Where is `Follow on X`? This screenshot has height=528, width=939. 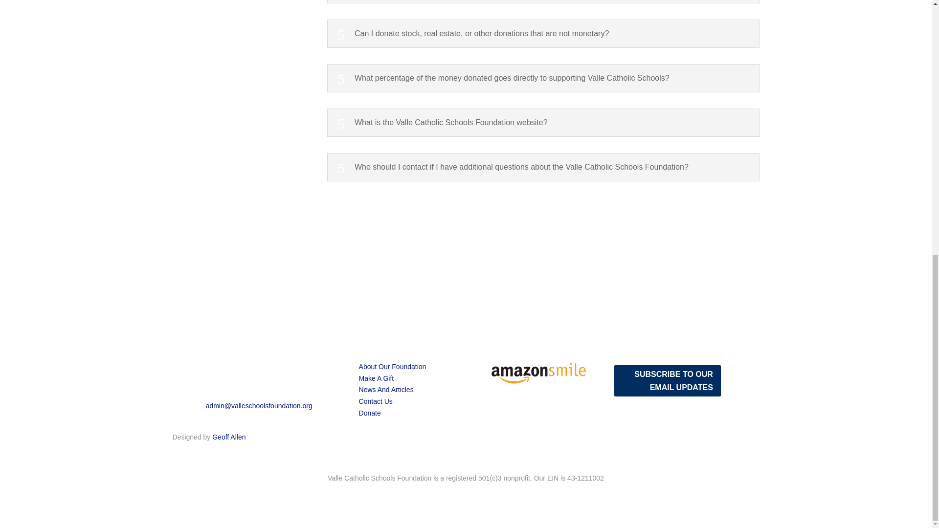 Follow on X is located at coordinates (749, 388).